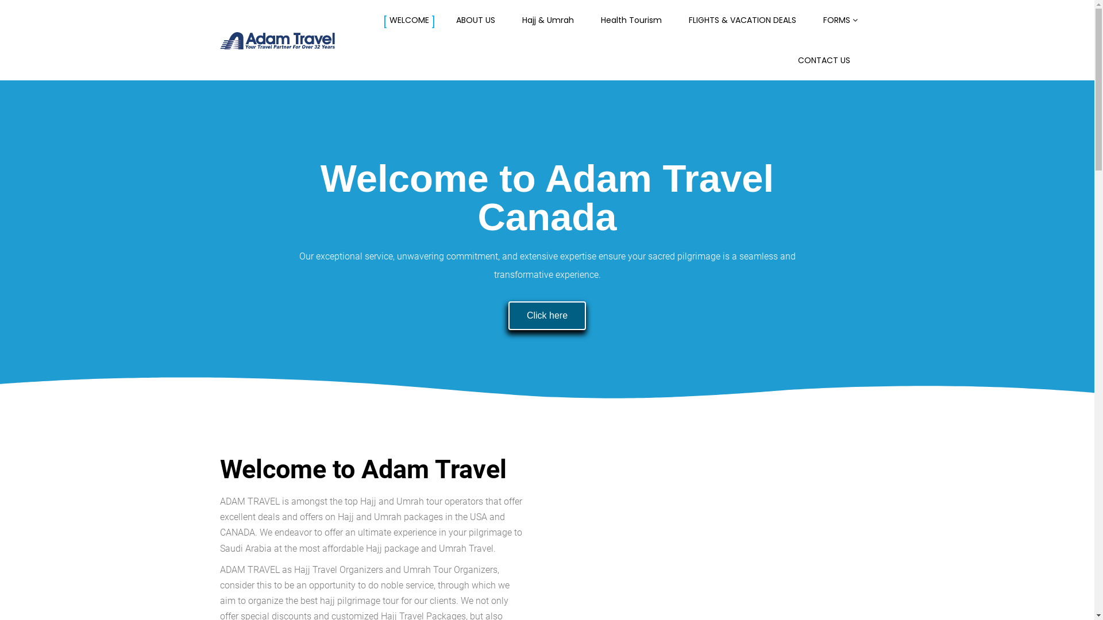  I want to click on FLIGHTS & VACATION DEALS, so click(742, 20).